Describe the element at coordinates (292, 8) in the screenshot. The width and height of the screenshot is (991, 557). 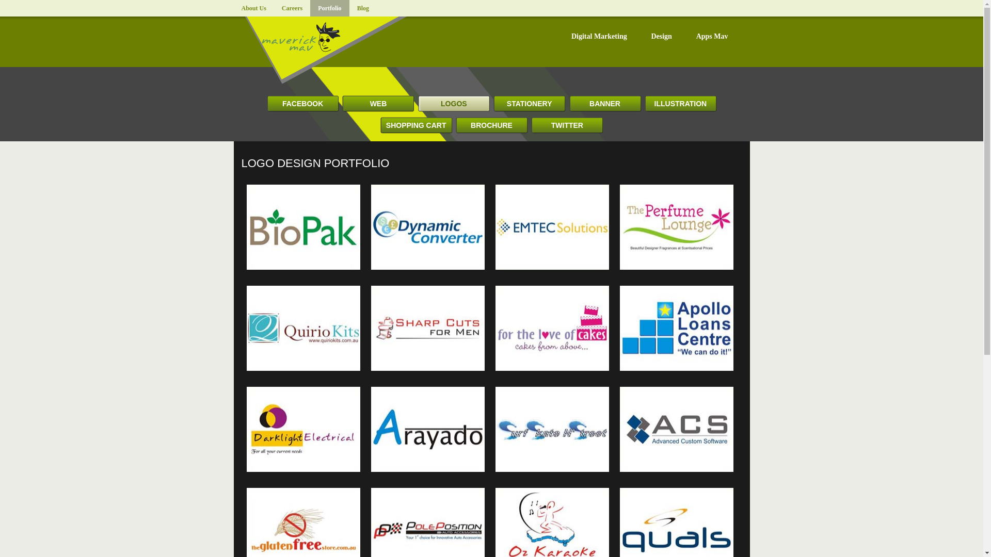
I see `Careers` at that location.